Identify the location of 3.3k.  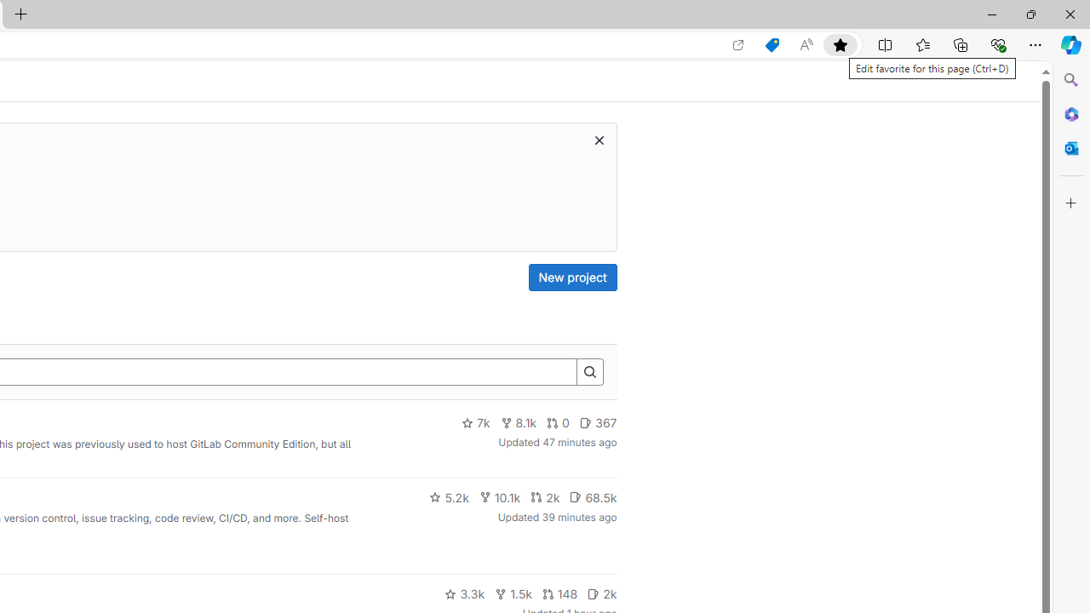
(465, 594).